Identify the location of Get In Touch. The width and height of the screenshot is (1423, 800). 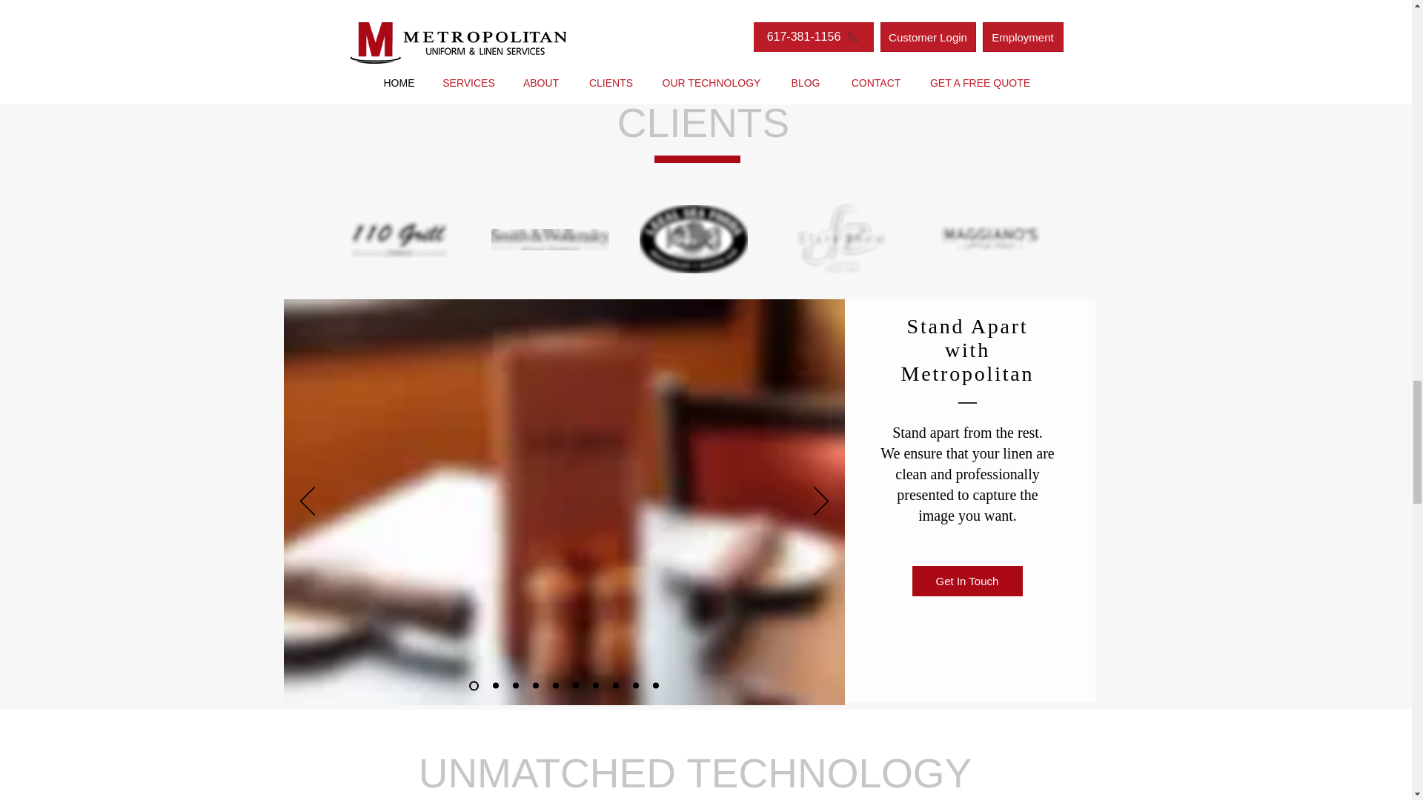
(966, 581).